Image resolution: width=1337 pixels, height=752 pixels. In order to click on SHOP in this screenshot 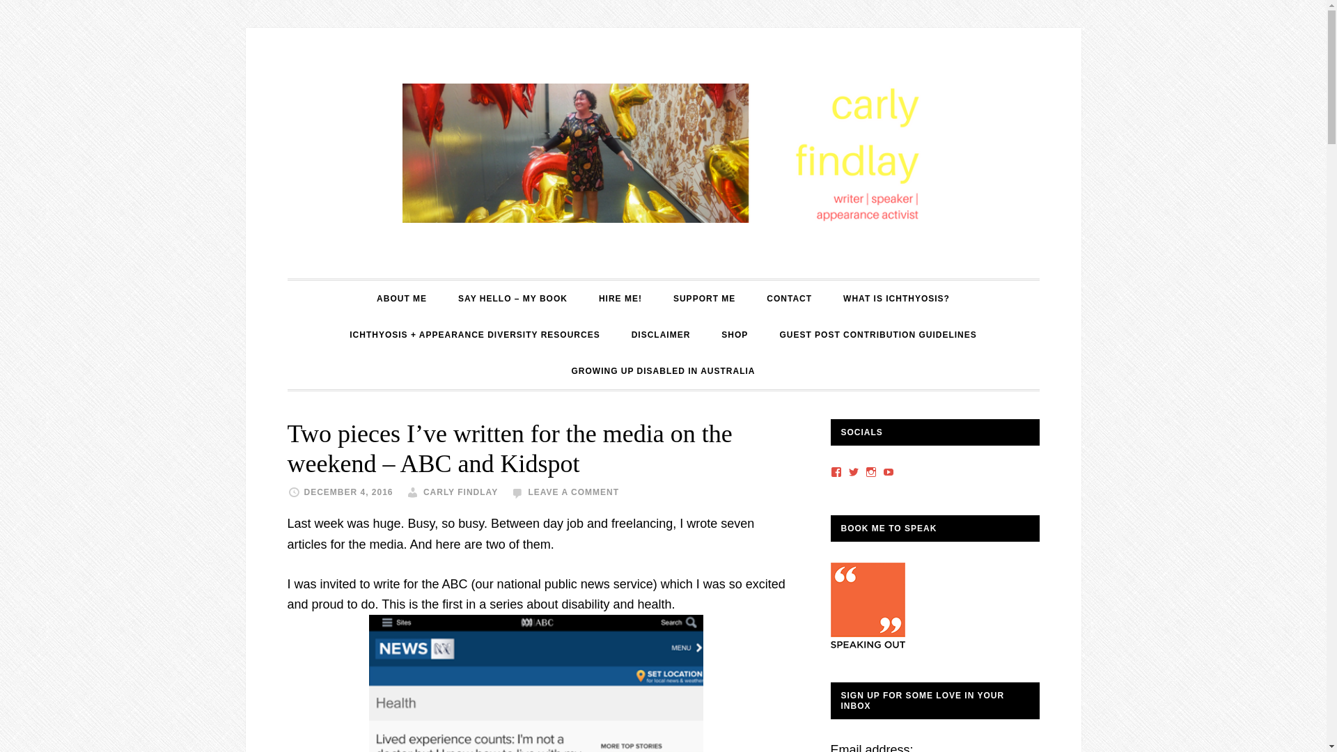, I will do `click(734, 334)`.